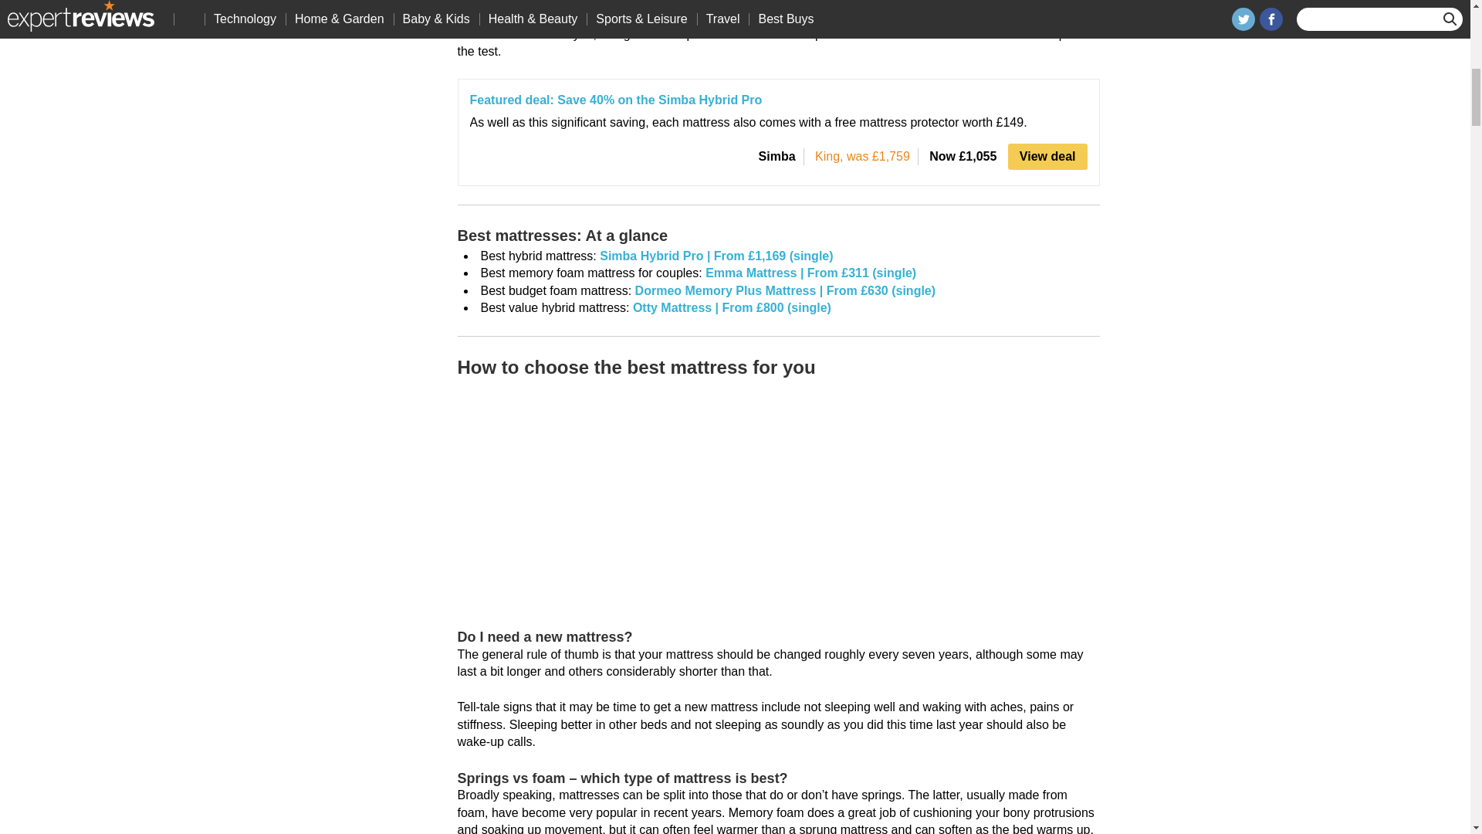 The image size is (1482, 834). I want to click on View deal, so click(1047, 156).